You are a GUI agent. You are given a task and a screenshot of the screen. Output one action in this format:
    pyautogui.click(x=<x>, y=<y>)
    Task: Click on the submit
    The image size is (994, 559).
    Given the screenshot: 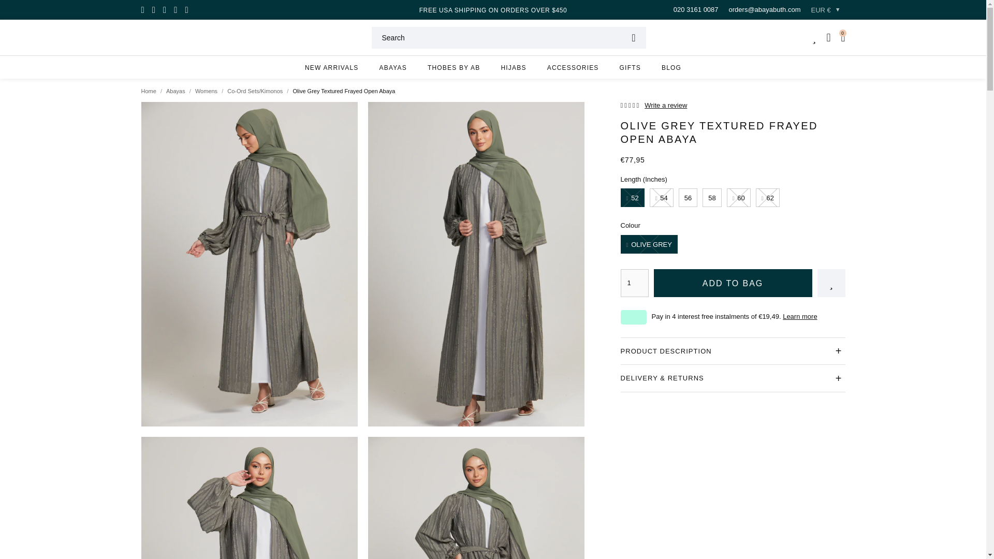 What is the action you would take?
    pyautogui.click(x=633, y=37)
    